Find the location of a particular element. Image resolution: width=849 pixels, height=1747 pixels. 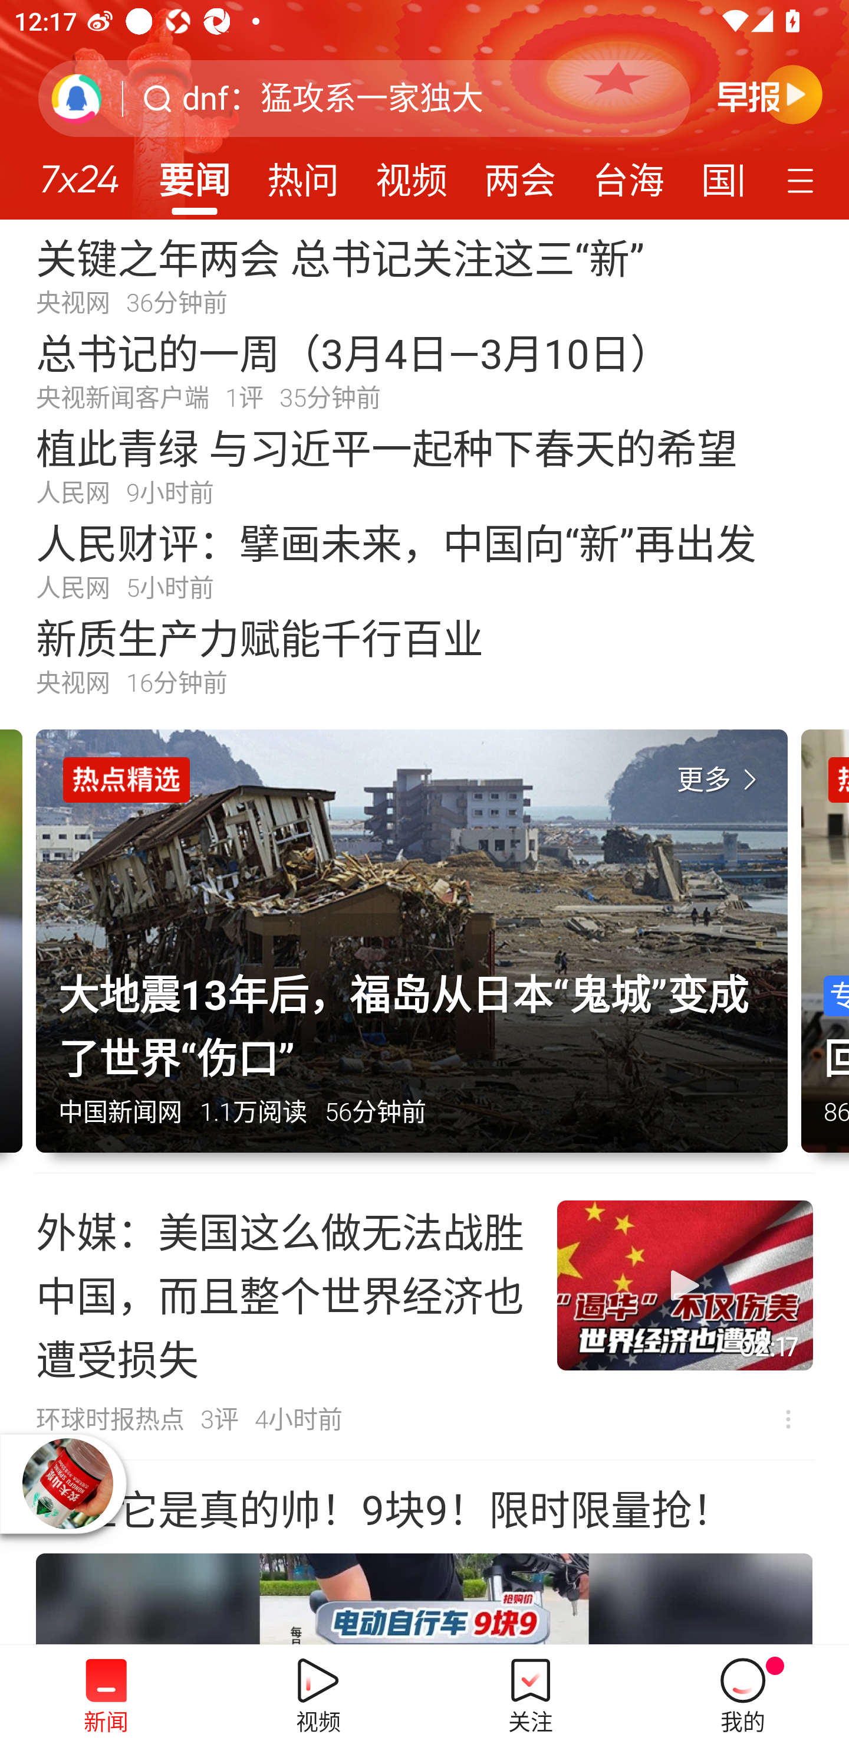

更多  is located at coordinates (721, 780).